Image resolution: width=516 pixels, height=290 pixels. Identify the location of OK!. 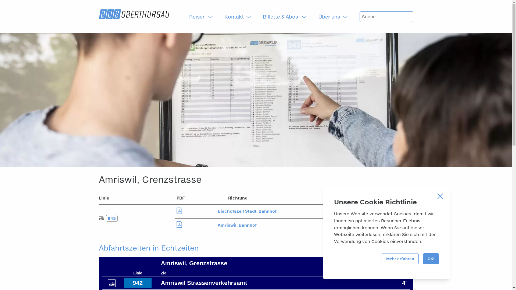
(431, 259).